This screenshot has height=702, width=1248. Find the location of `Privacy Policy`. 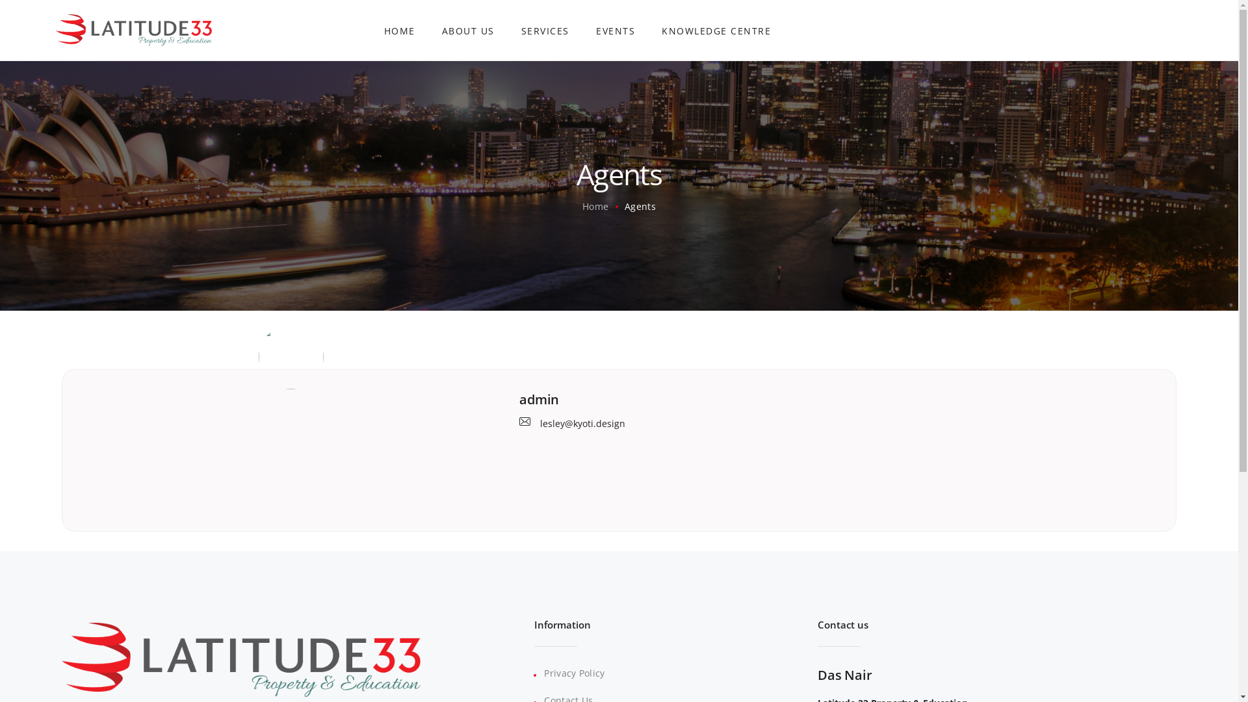

Privacy Policy is located at coordinates (575, 673).